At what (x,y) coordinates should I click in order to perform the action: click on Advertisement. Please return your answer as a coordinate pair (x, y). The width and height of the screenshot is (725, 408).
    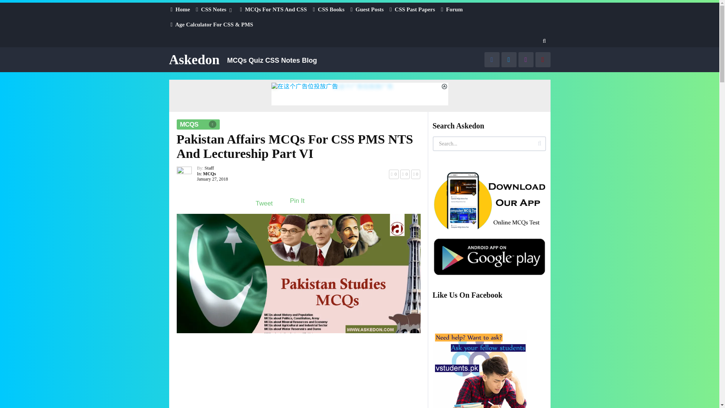
    Looking at the image, I should click on (298, 374).